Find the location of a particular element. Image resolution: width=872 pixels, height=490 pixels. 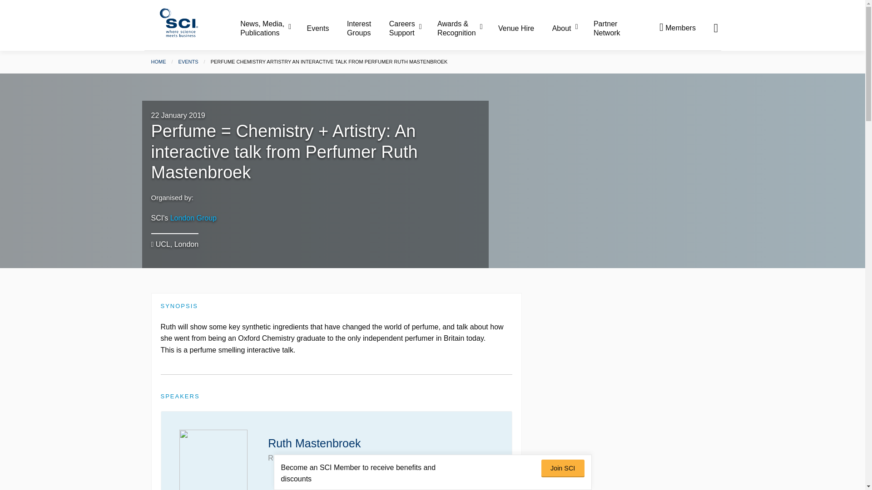

Careers Support is located at coordinates (412, 28).